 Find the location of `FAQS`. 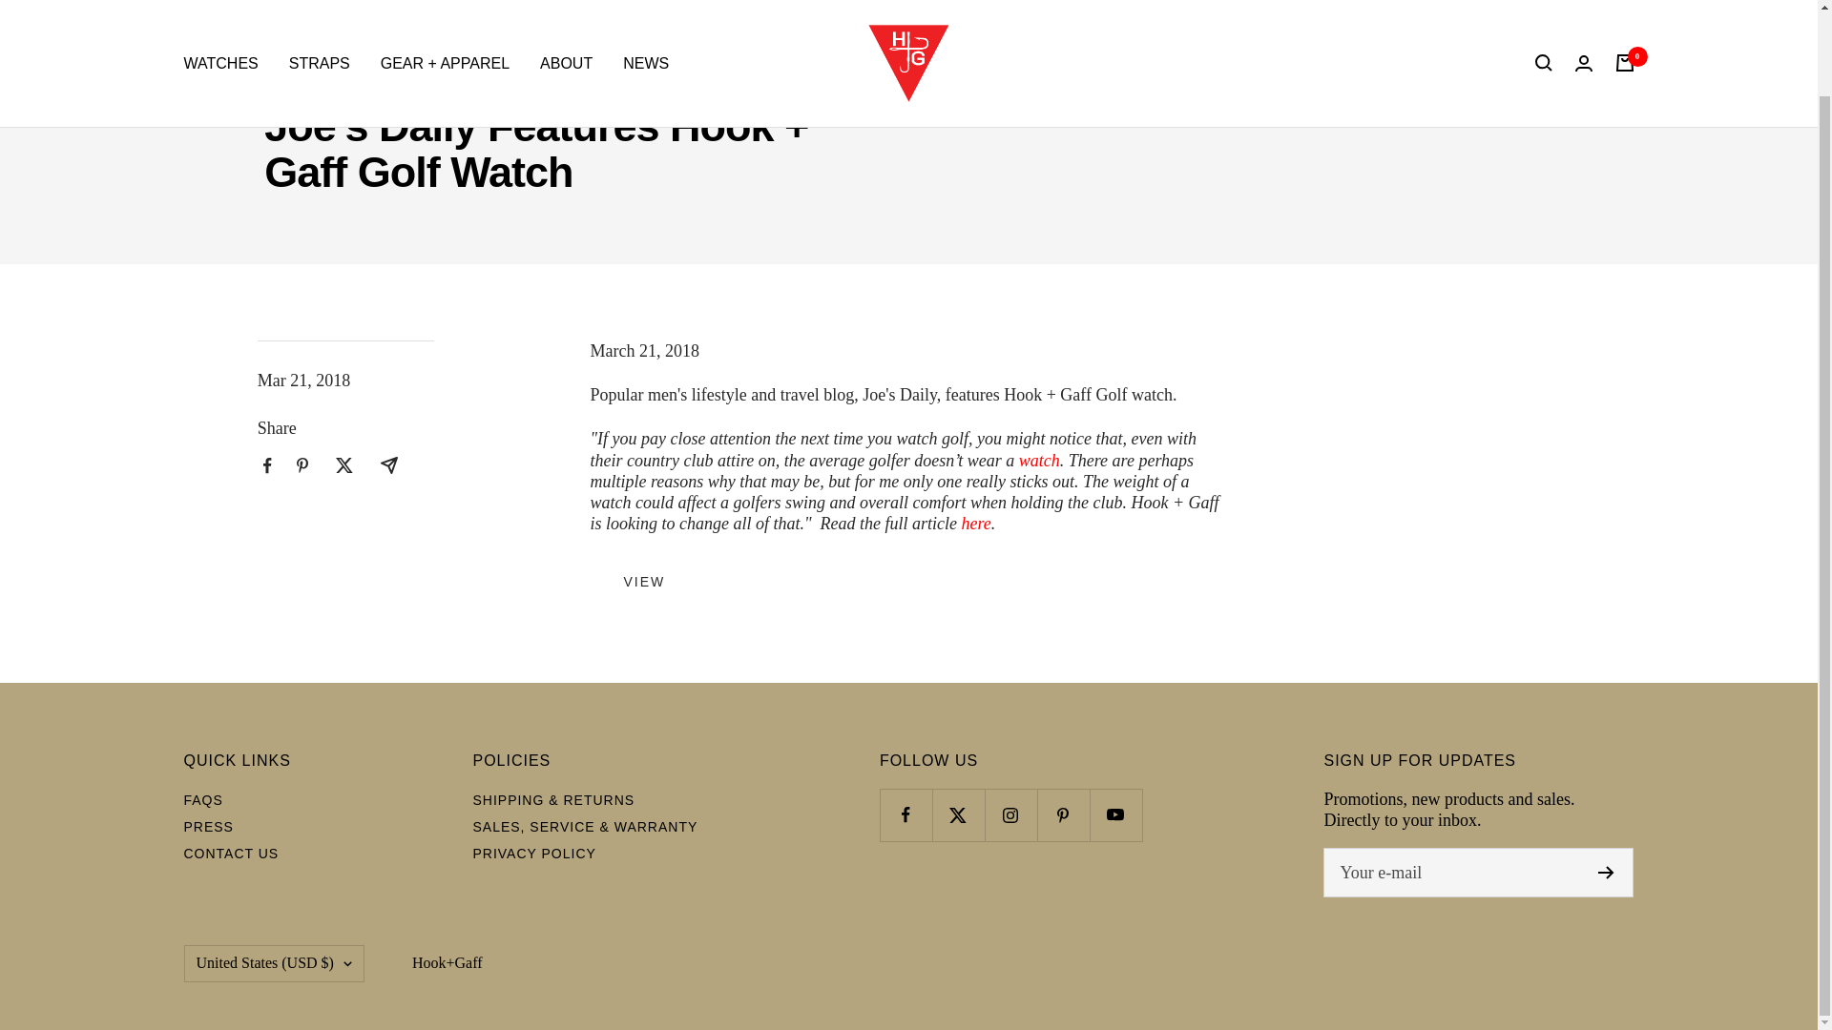

FAQS is located at coordinates (202, 799).